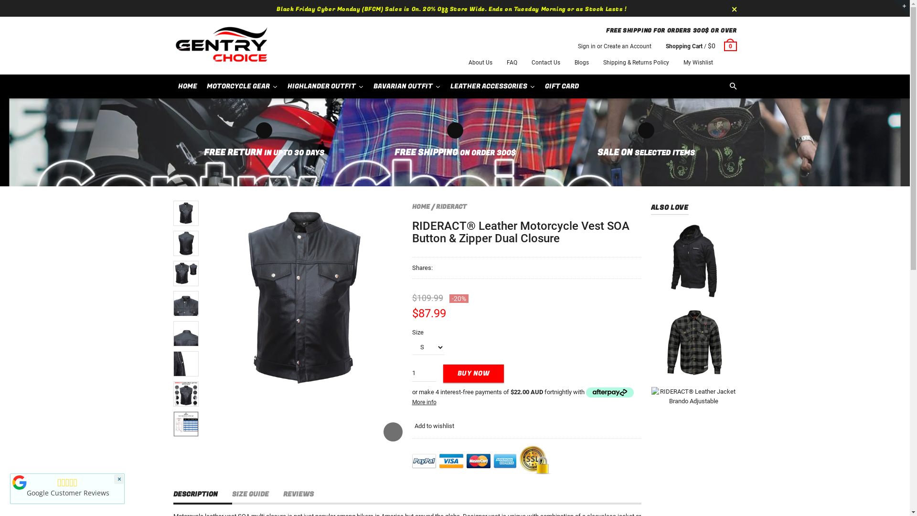 This screenshot has width=917, height=516. I want to click on REVIEWS, so click(305, 495).